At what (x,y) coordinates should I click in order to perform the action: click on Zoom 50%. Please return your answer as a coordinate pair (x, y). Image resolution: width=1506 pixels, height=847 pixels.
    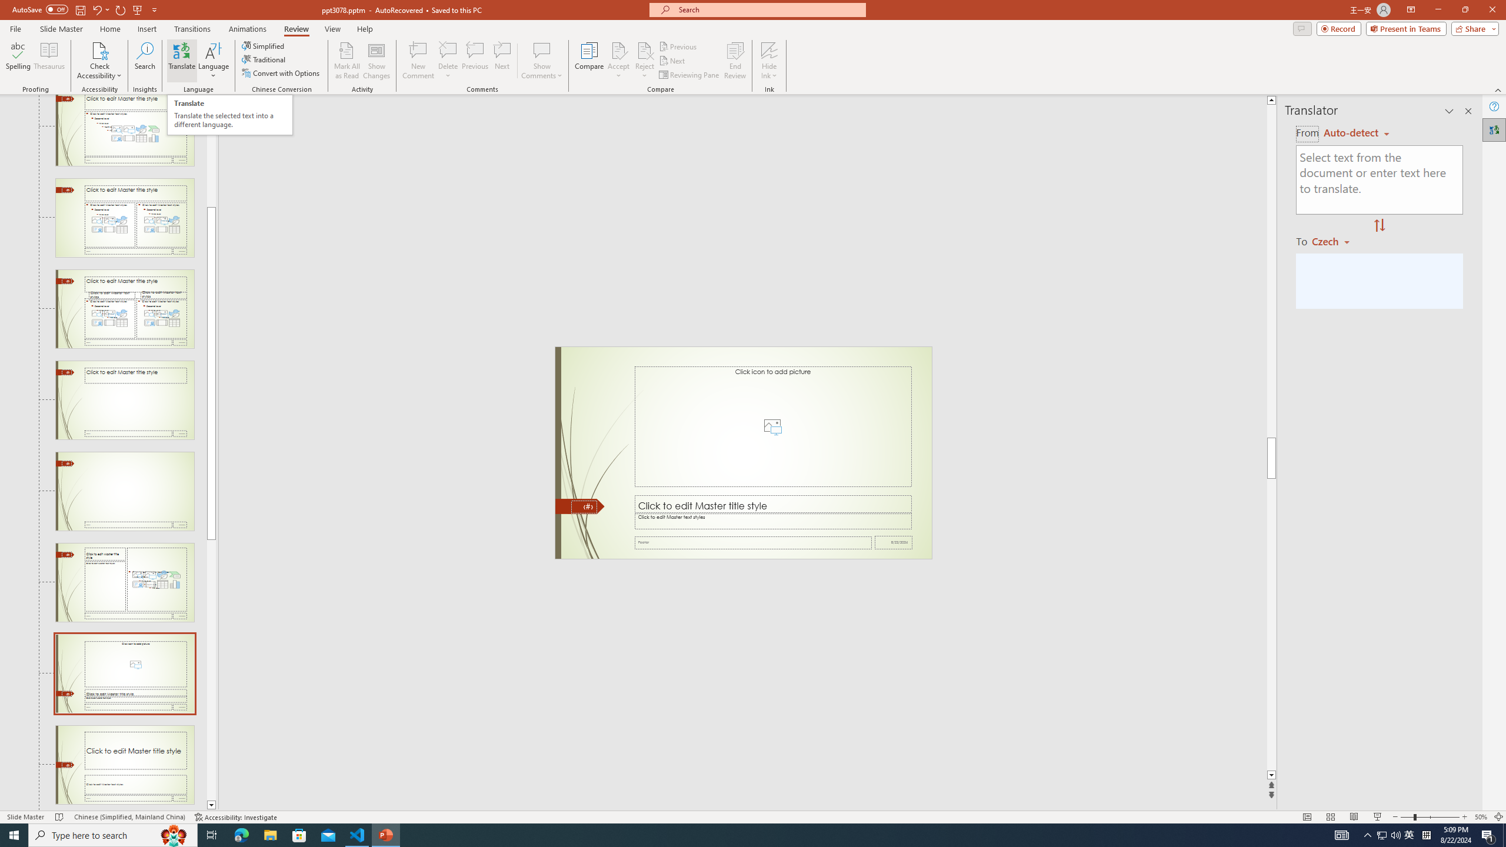
    Looking at the image, I should click on (1481, 817).